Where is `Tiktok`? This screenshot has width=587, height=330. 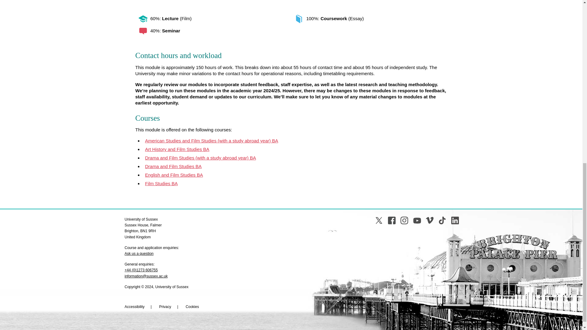 Tiktok is located at coordinates (442, 220).